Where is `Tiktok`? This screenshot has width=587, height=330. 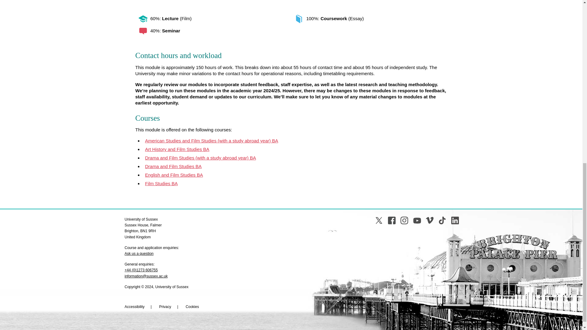 Tiktok is located at coordinates (442, 220).